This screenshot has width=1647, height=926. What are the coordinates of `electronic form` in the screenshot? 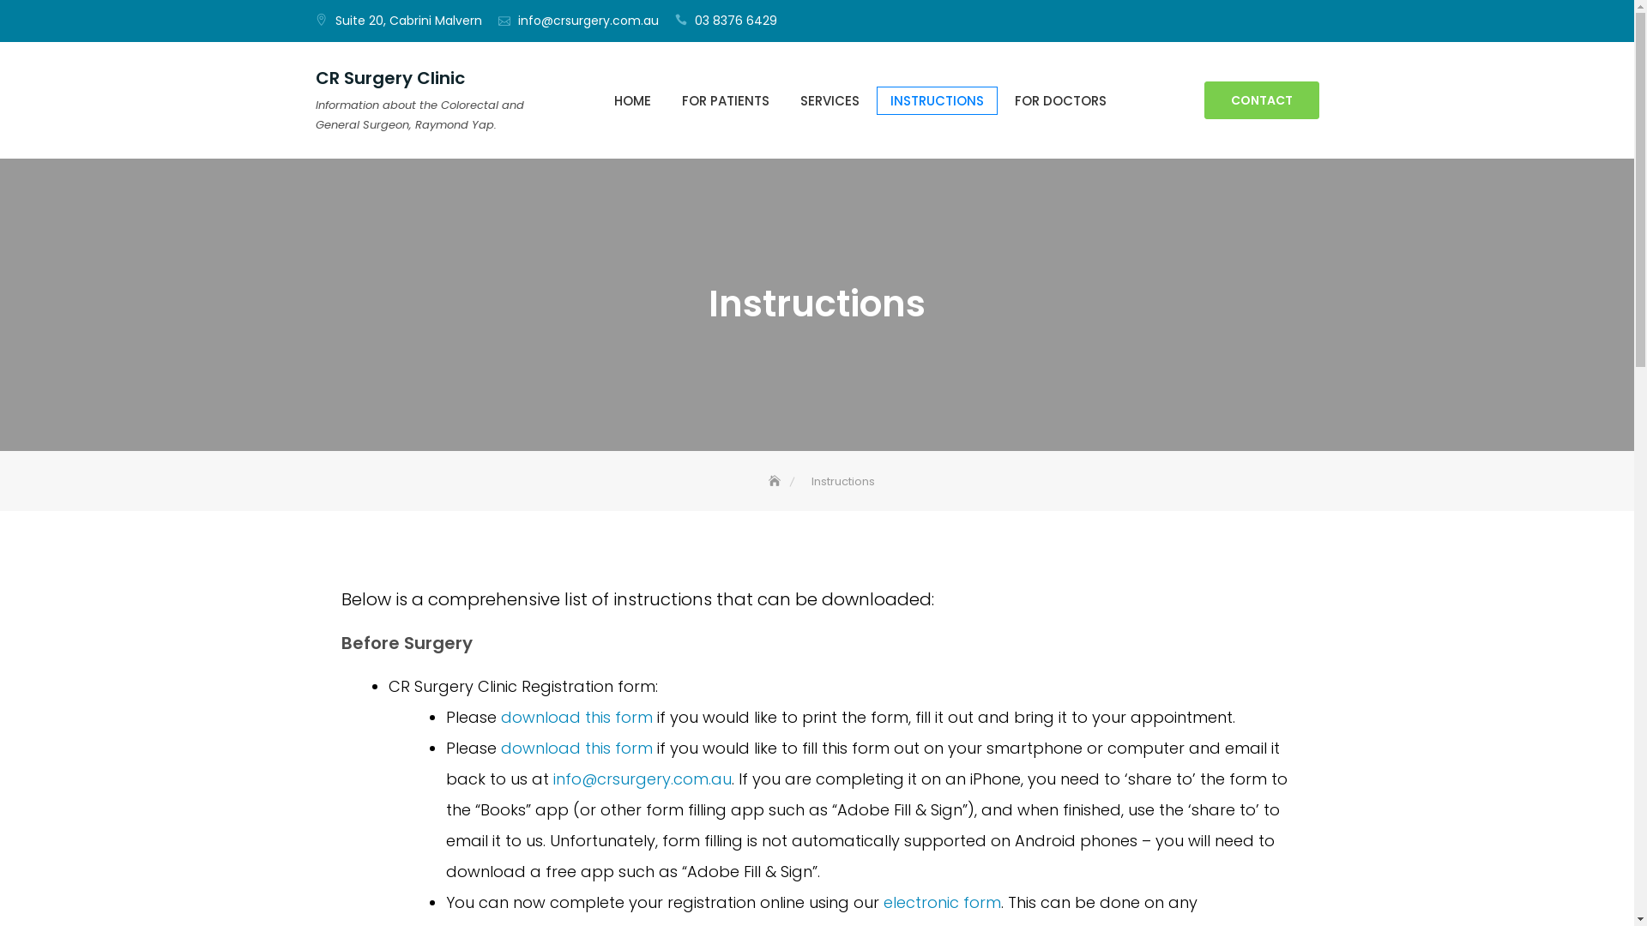 It's located at (942, 902).